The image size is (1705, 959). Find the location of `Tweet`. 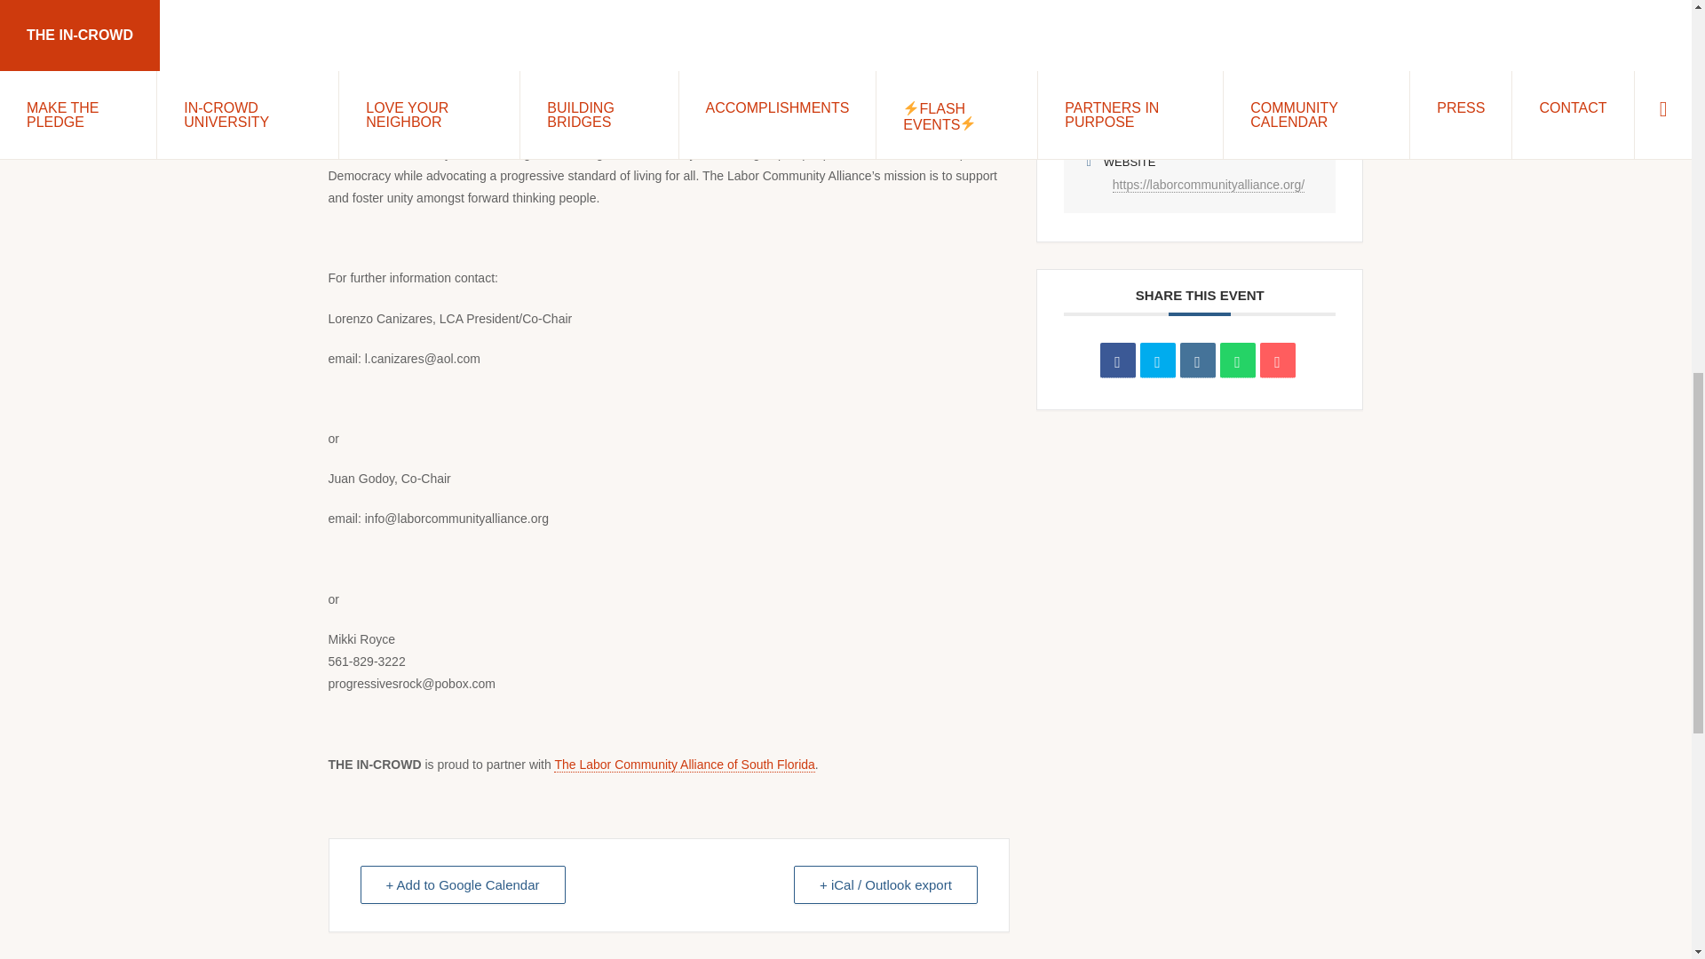

Tweet is located at coordinates (1158, 360).